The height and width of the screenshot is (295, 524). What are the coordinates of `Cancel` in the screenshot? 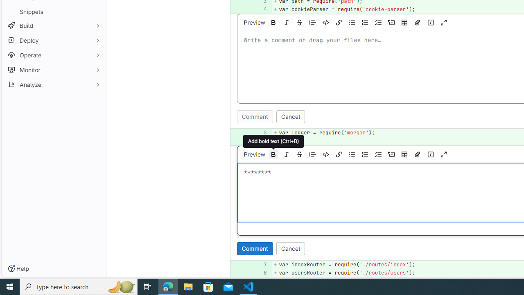 It's located at (291, 248).